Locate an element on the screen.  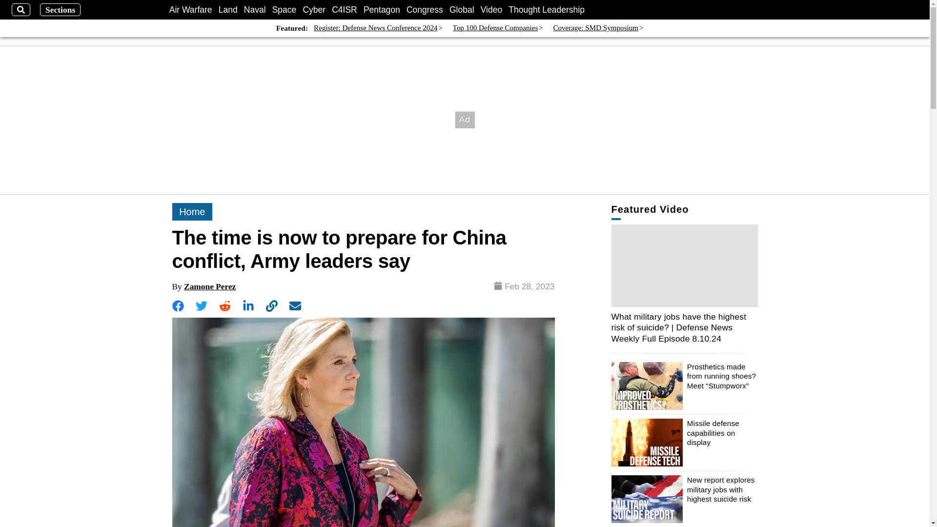
Sections is located at coordinates (61, 10).